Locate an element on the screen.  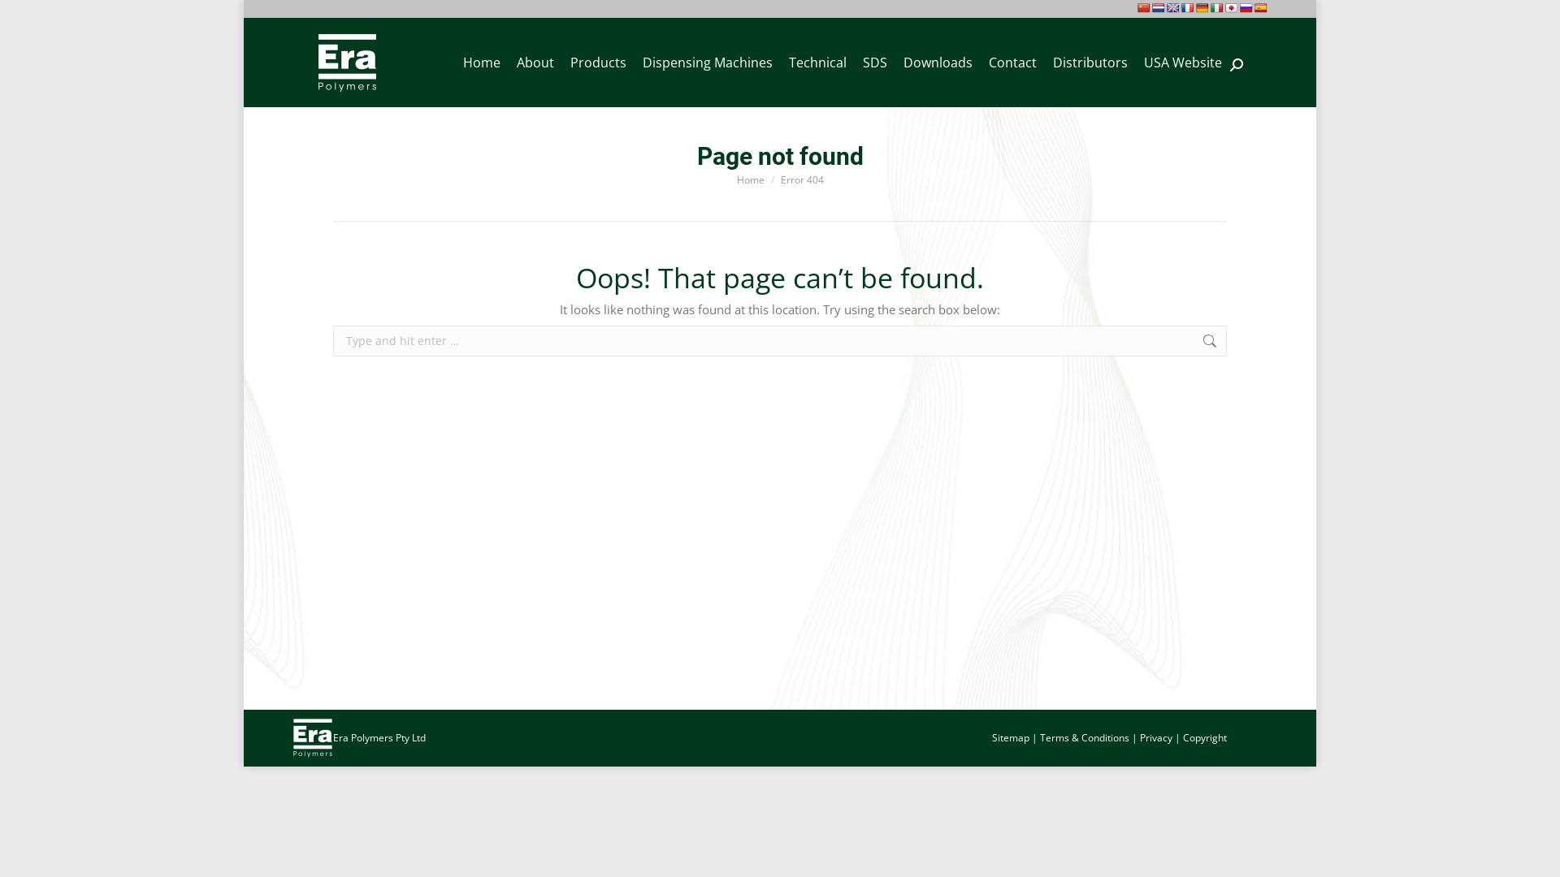
Copyright is located at coordinates (1205, 737).